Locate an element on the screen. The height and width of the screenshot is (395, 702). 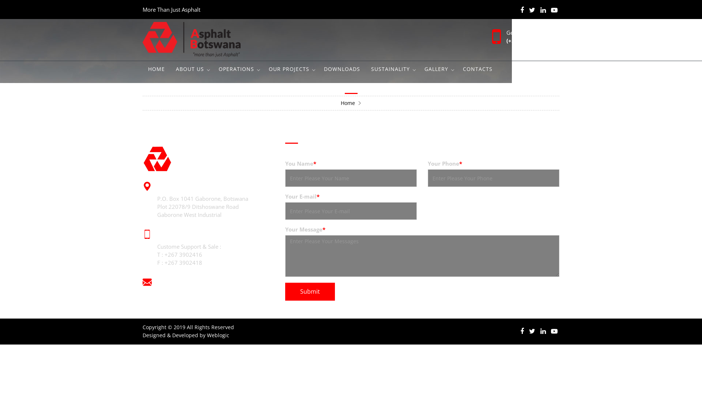
ABOUT US is located at coordinates (192, 69).